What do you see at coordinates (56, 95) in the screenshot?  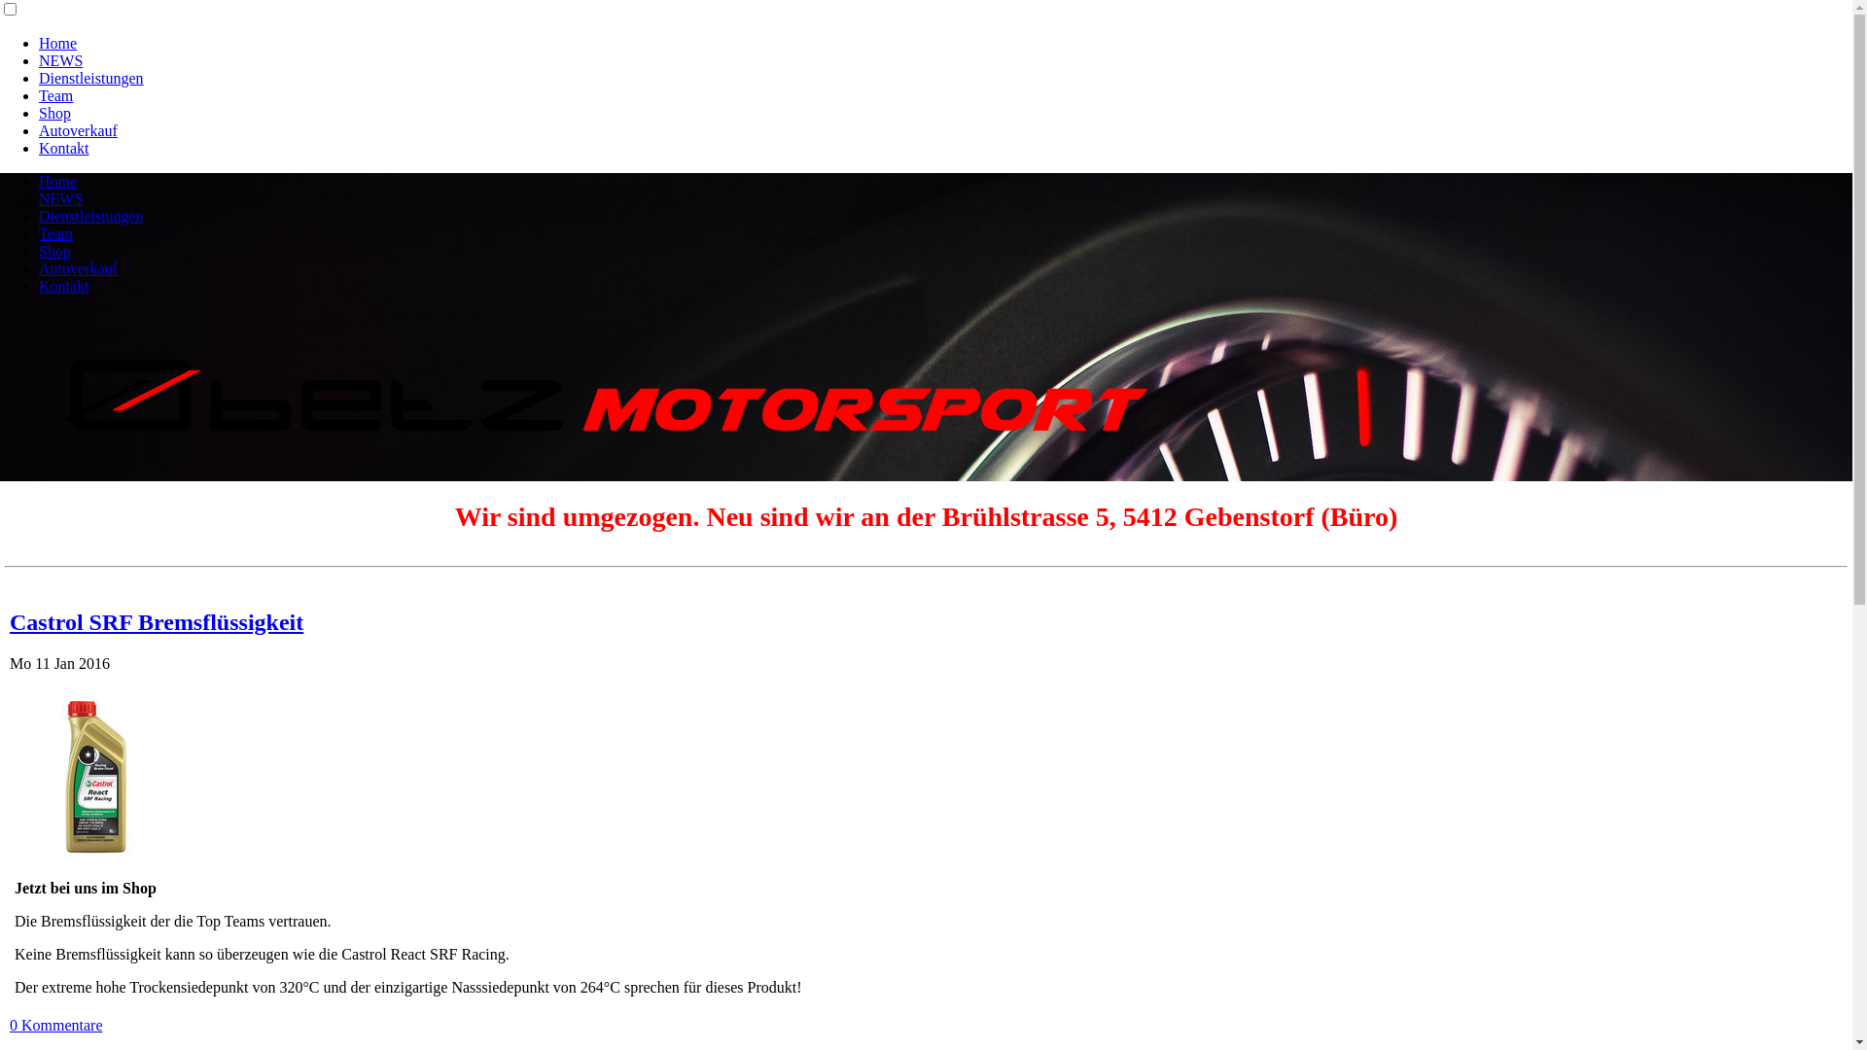 I see `Team` at bounding box center [56, 95].